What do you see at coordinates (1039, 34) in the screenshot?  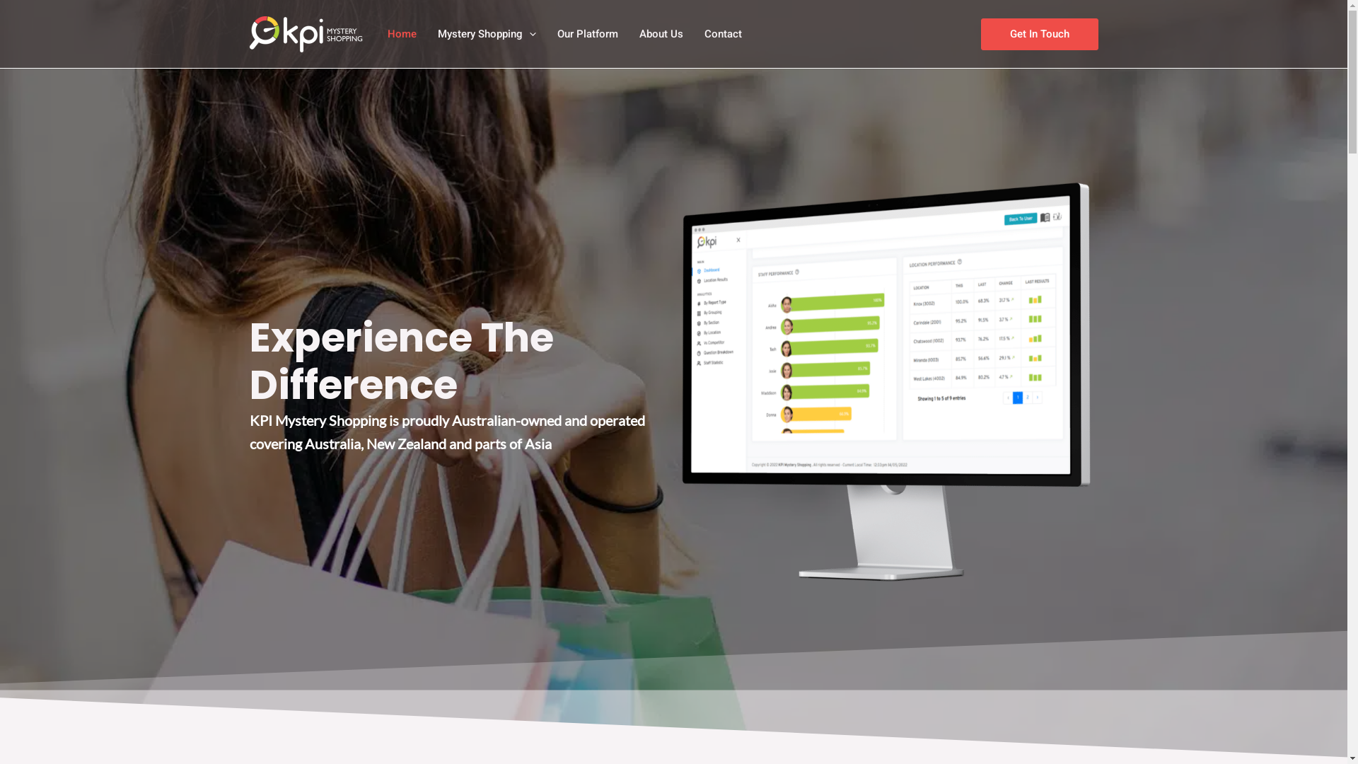 I see `Get In Touch` at bounding box center [1039, 34].